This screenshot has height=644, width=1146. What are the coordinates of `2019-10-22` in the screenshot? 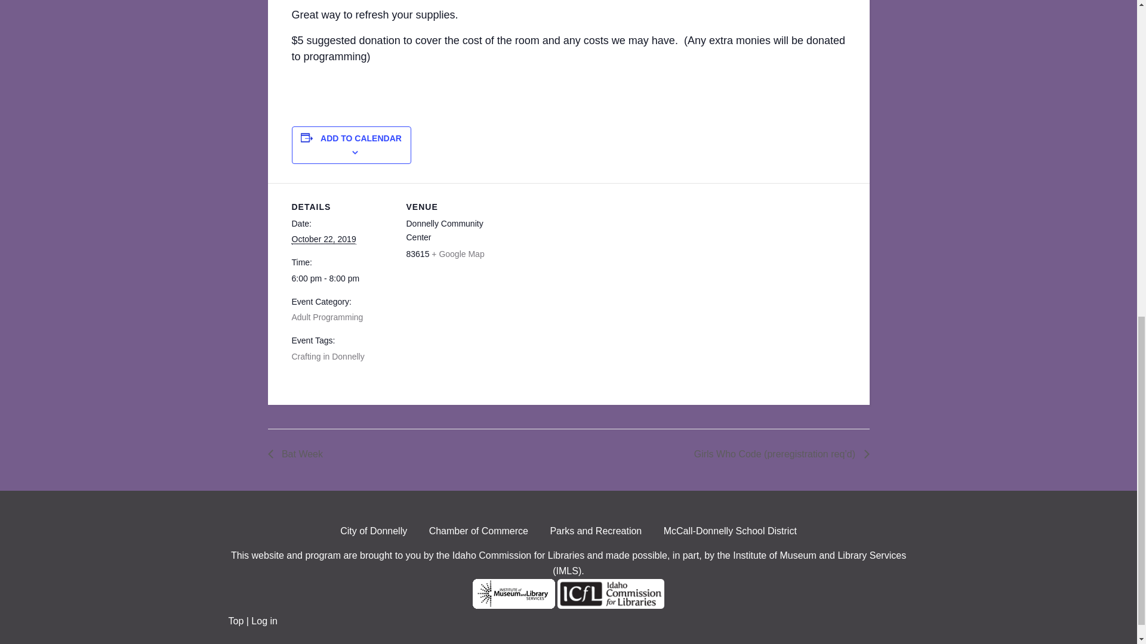 It's located at (323, 240).